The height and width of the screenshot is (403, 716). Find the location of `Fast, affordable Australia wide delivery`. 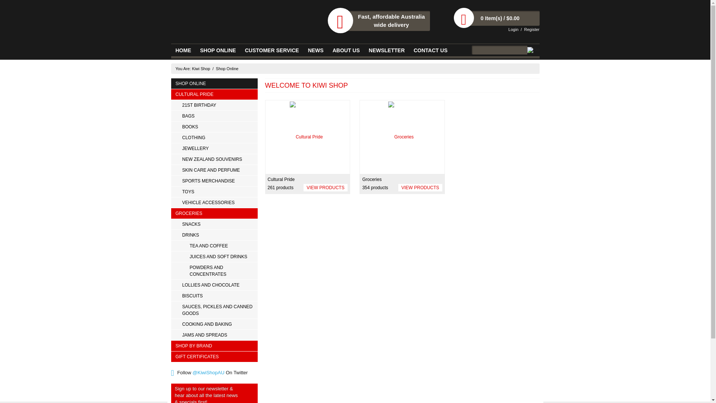

Fast, affordable Australia wide delivery is located at coordinates (383, 21).